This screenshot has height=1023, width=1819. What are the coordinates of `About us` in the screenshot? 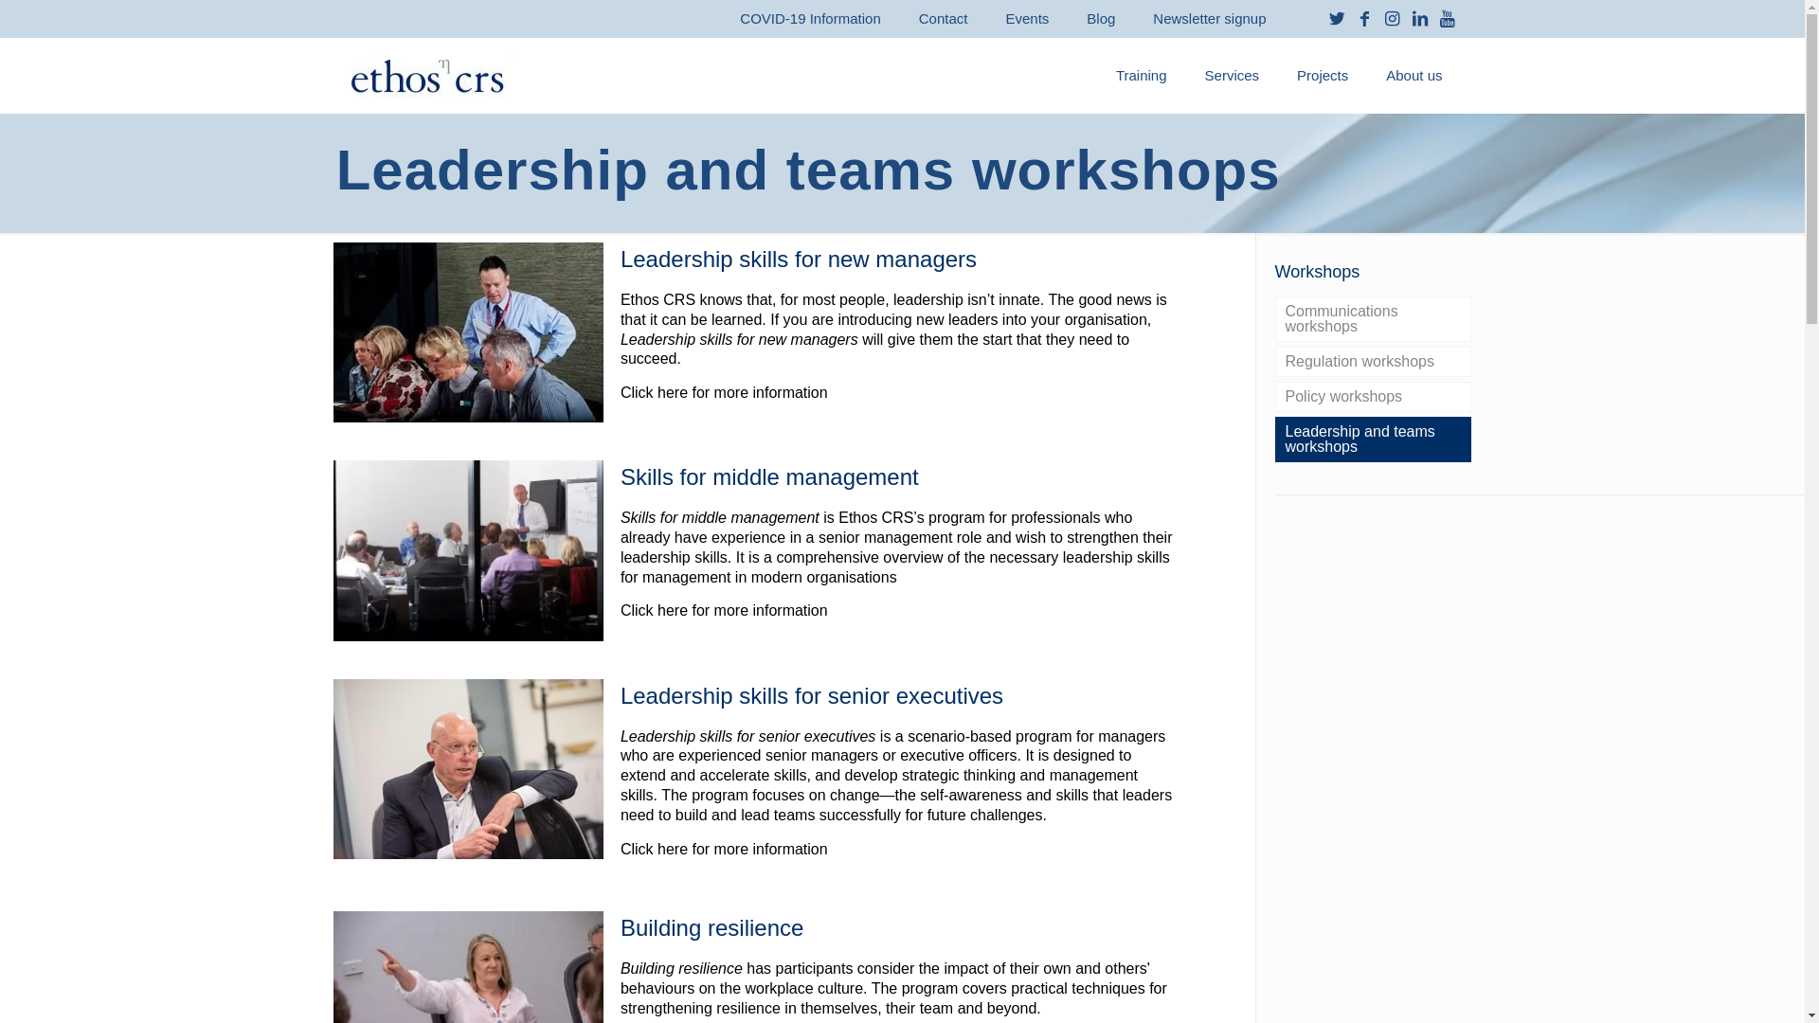 It's located at (1414, 76).